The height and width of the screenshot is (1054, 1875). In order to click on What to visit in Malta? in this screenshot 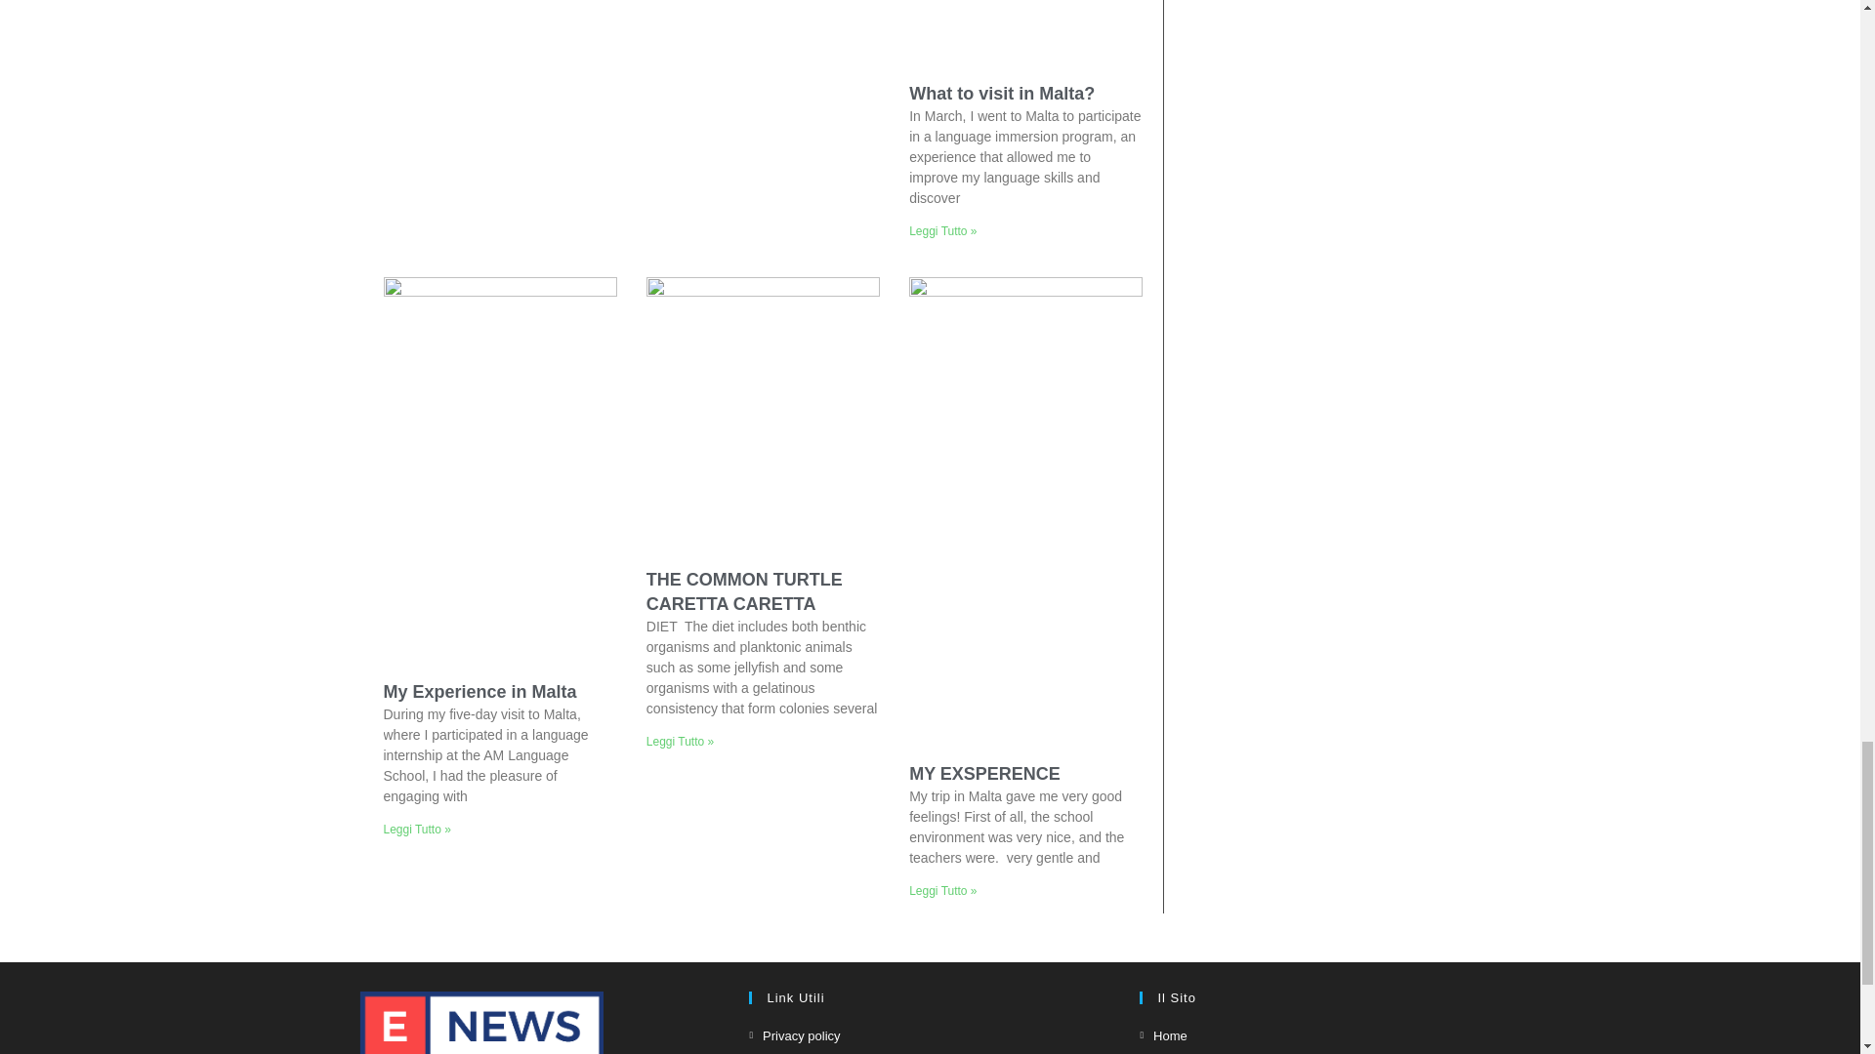, I will do `click(1002, 94)`.